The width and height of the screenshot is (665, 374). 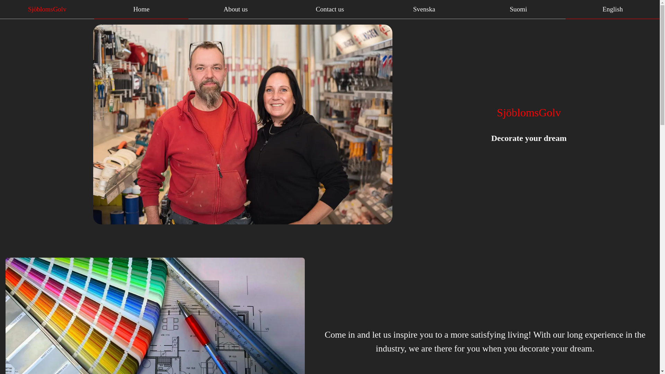 What do you see at coordinates (518, 10) in the screenshot?
I see `Suomi` at bounding box center [518, 10].